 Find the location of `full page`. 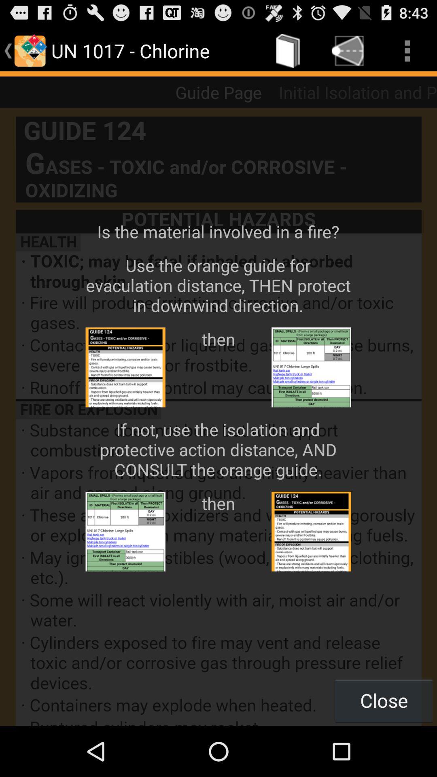

full page is located at coordinates (218, 417).